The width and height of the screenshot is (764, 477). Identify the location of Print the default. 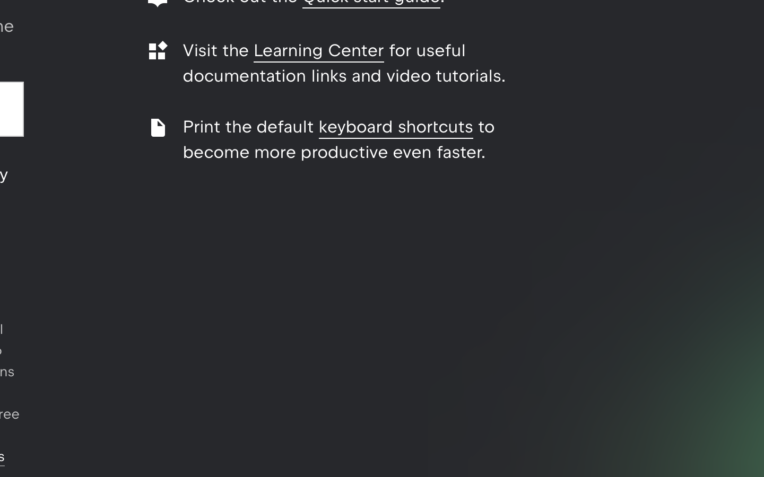
(251, 127).